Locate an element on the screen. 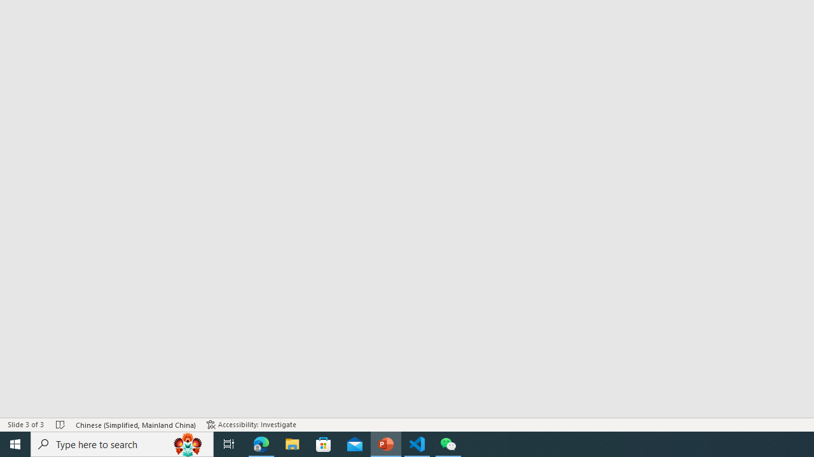 This screenshot has width=814, height=457. Microsoft Edge - 1 running window is located at coordinates (261, 444).